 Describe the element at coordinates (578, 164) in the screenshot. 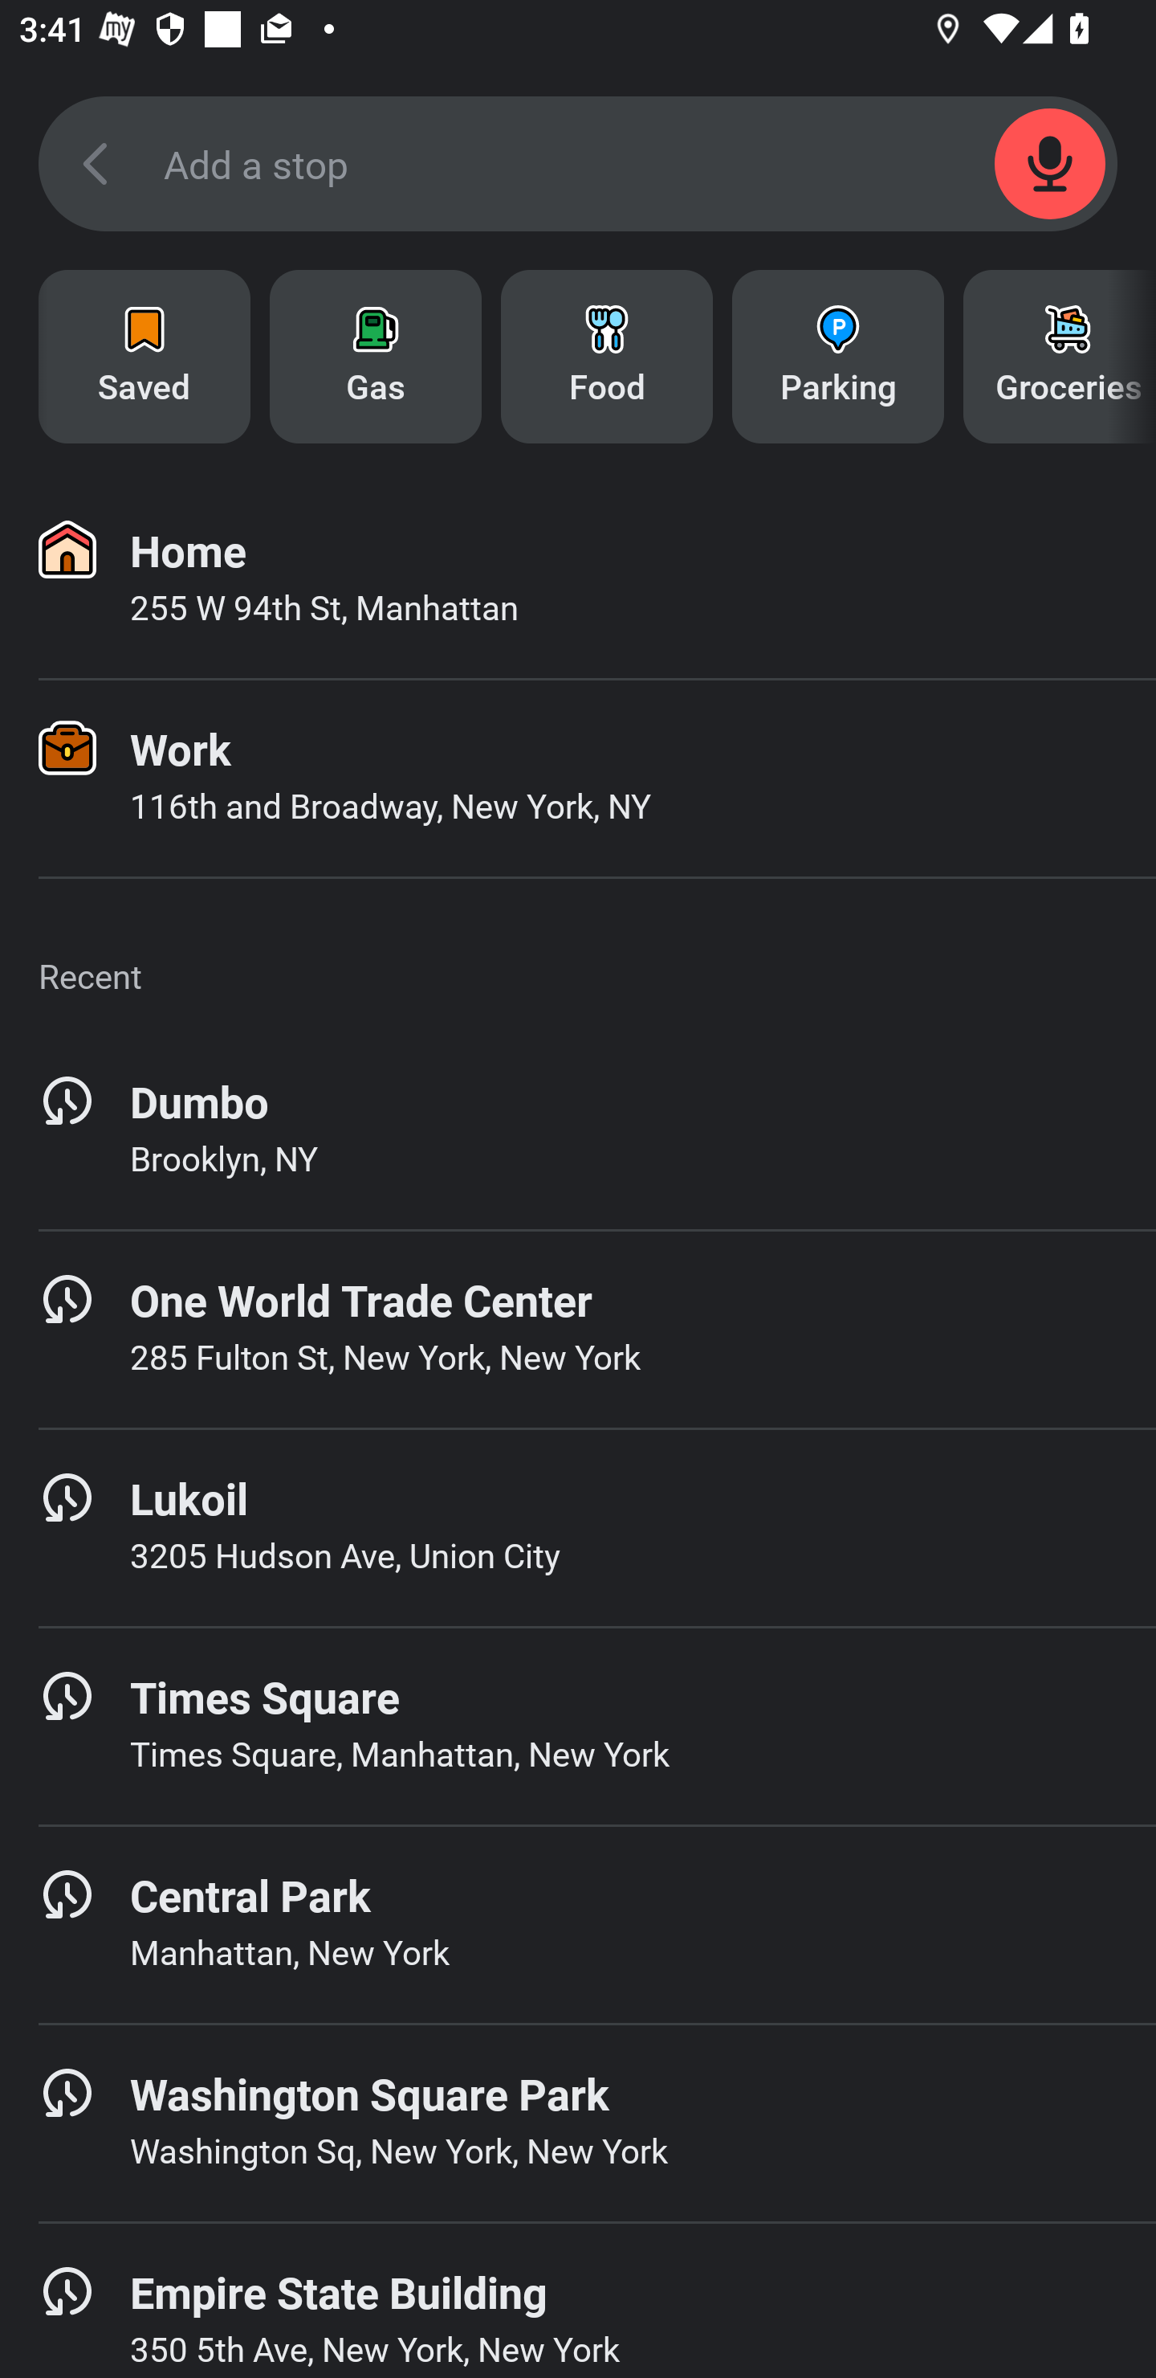

I see `SEARCH_SCREEN_SEARCH_FIELD Add a stop` at that location.